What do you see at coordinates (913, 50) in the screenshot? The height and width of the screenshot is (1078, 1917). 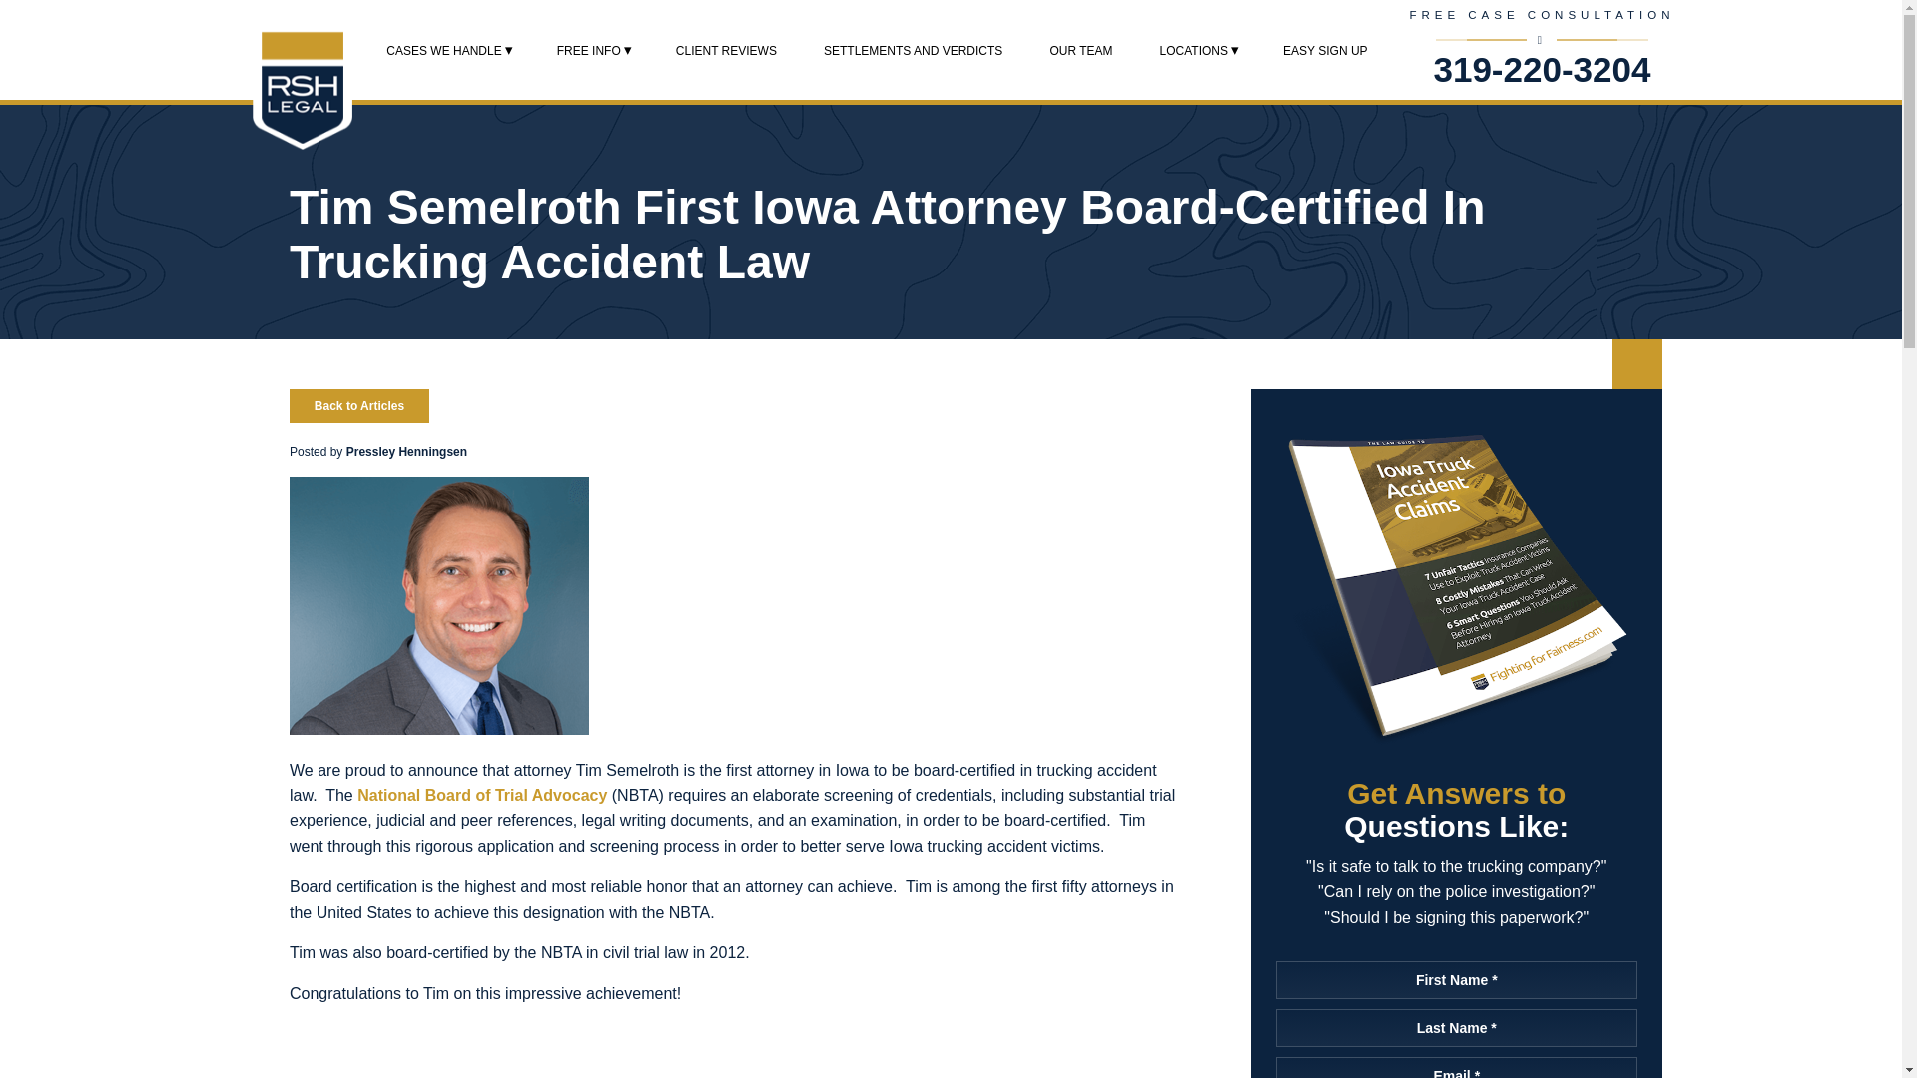 I see `SETTLEMENTS AND VERDICTS` at bounding box center [913, 50].